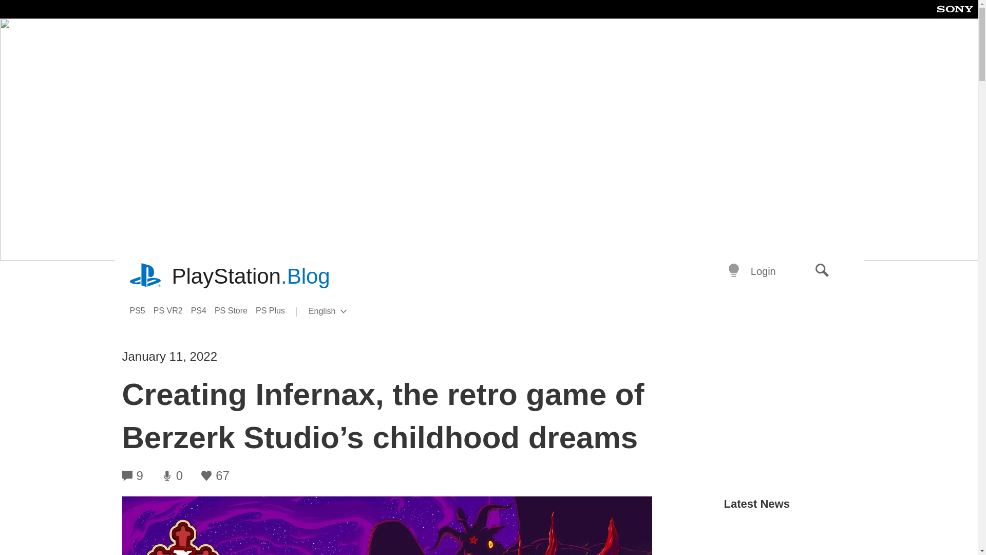  Describe the element at coordinates (146, 276) in the screenshot. I see `playstation.com` at that location.